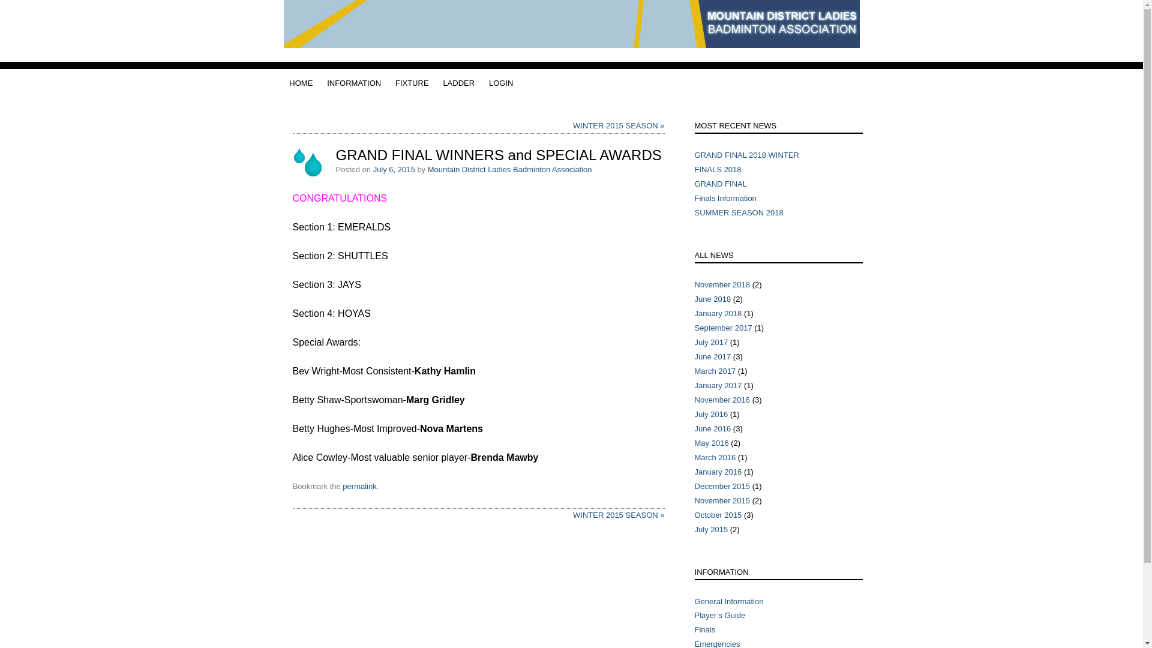  What do you see at coordinates (730, 601) in the screenshot?
I see `General Information` at bounding box center [730, 601].